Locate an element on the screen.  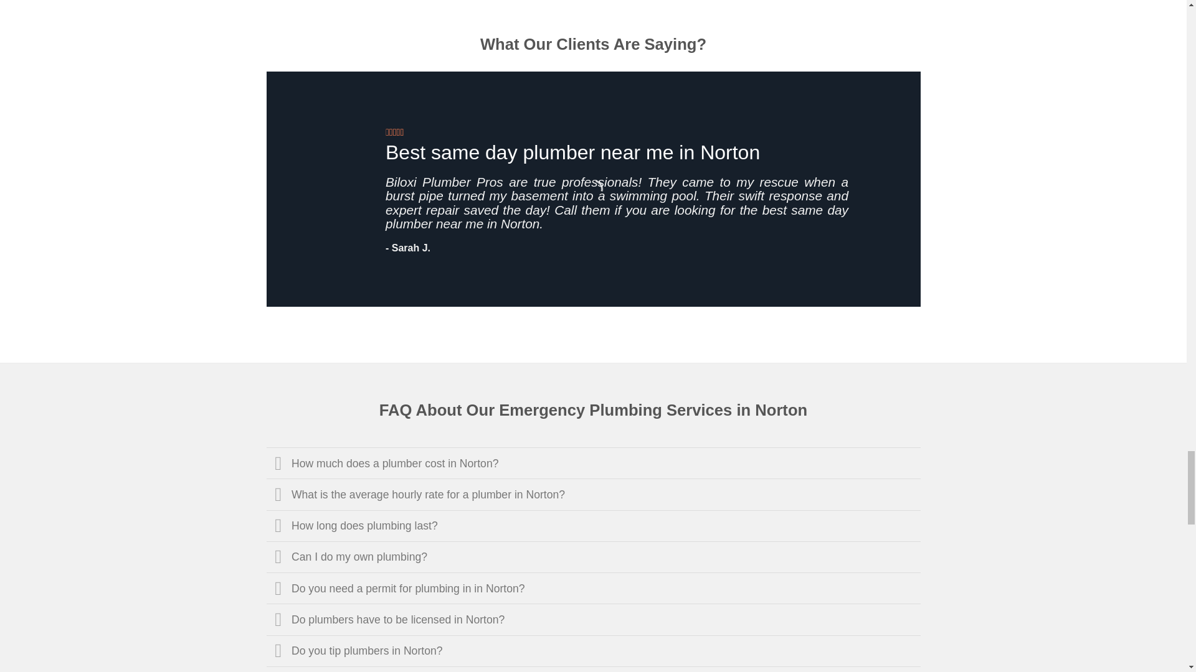
How much does a plumber cost in Norton? is located at coordinates (594, 463).